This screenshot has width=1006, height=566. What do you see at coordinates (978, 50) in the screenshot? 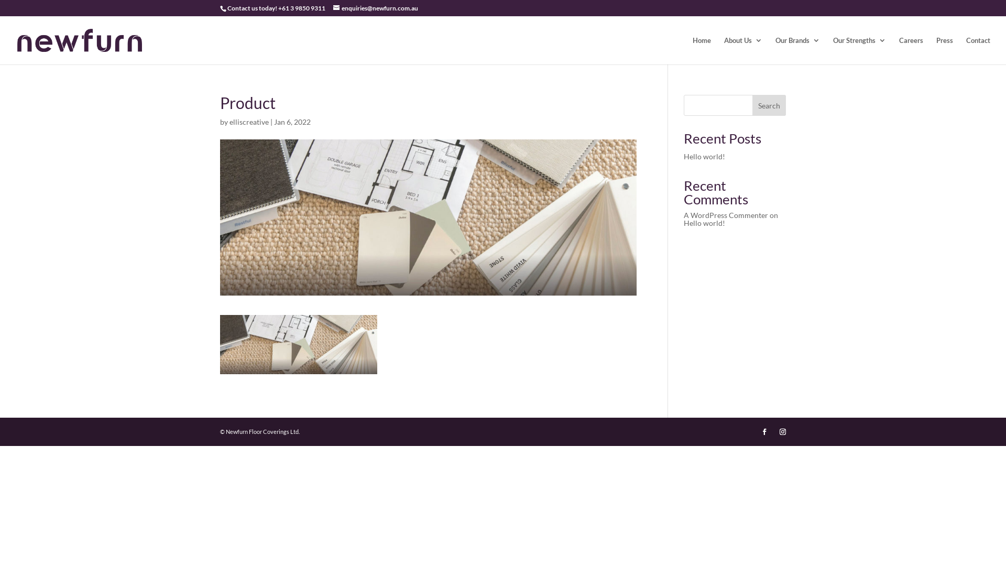
I see `Contact` at bounding box center [978, 50].